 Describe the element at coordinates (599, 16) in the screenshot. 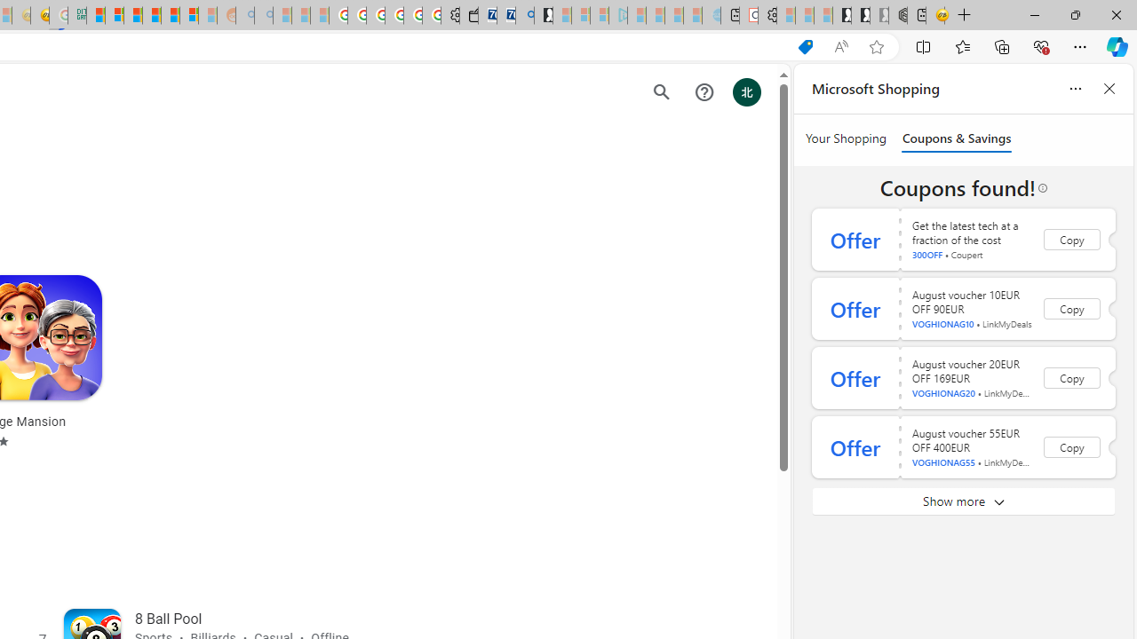

I see `Microsoft account | Privacy - Sleeping` at that location.